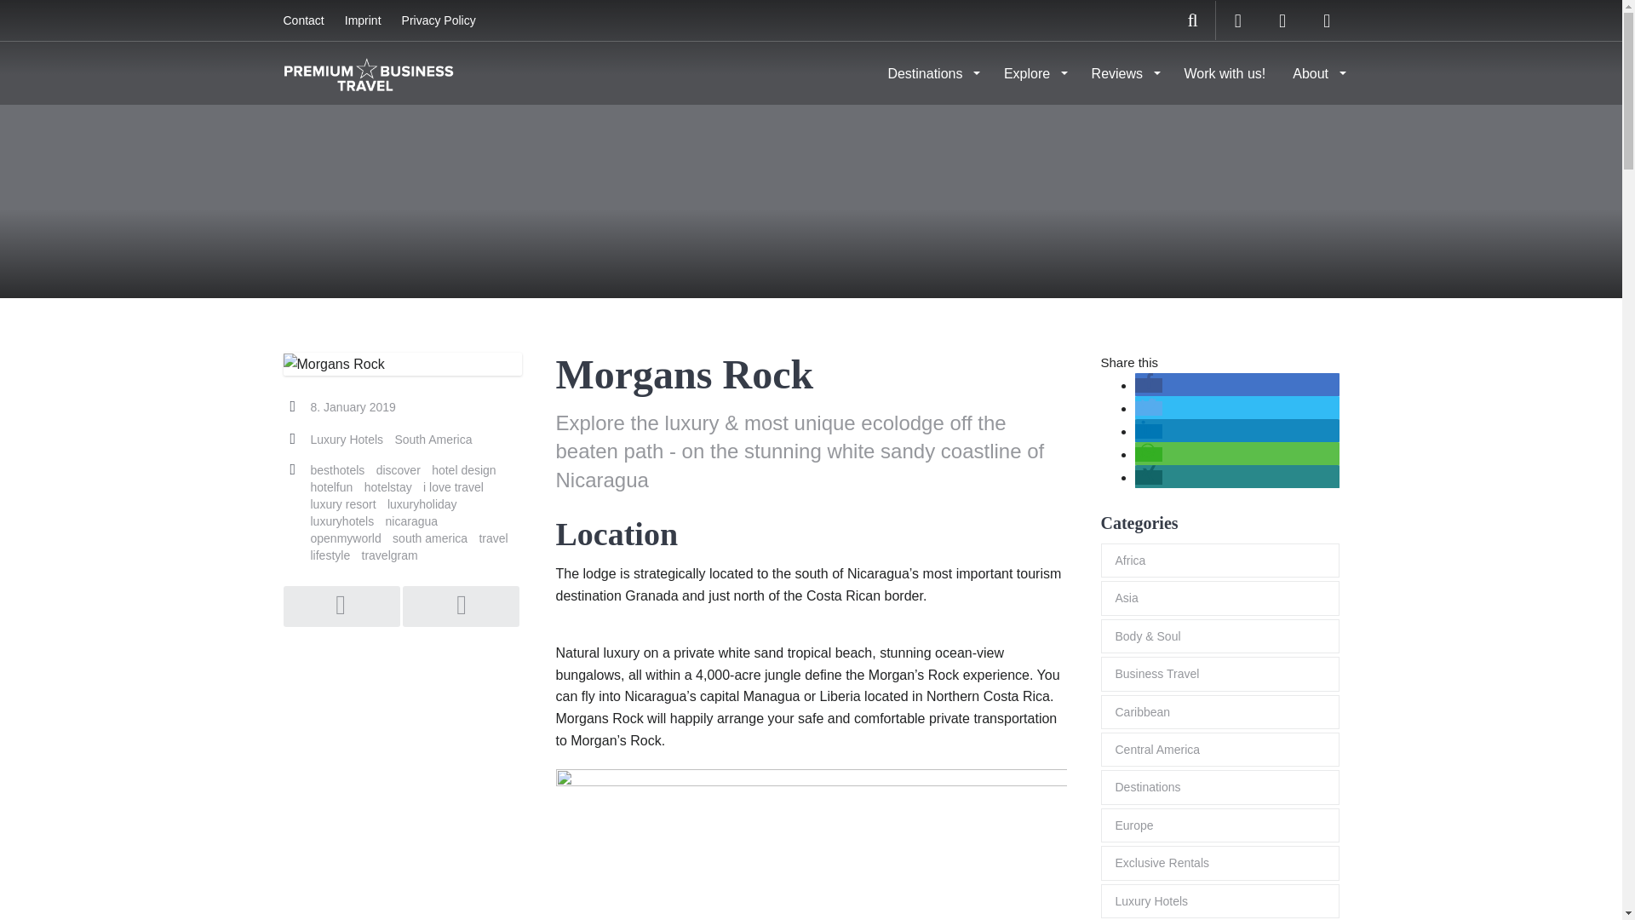  Describe the element at coordinates (368, 72) in the screenshot. I see `PREMIUM BUSINESS TRAVEL` at that location.